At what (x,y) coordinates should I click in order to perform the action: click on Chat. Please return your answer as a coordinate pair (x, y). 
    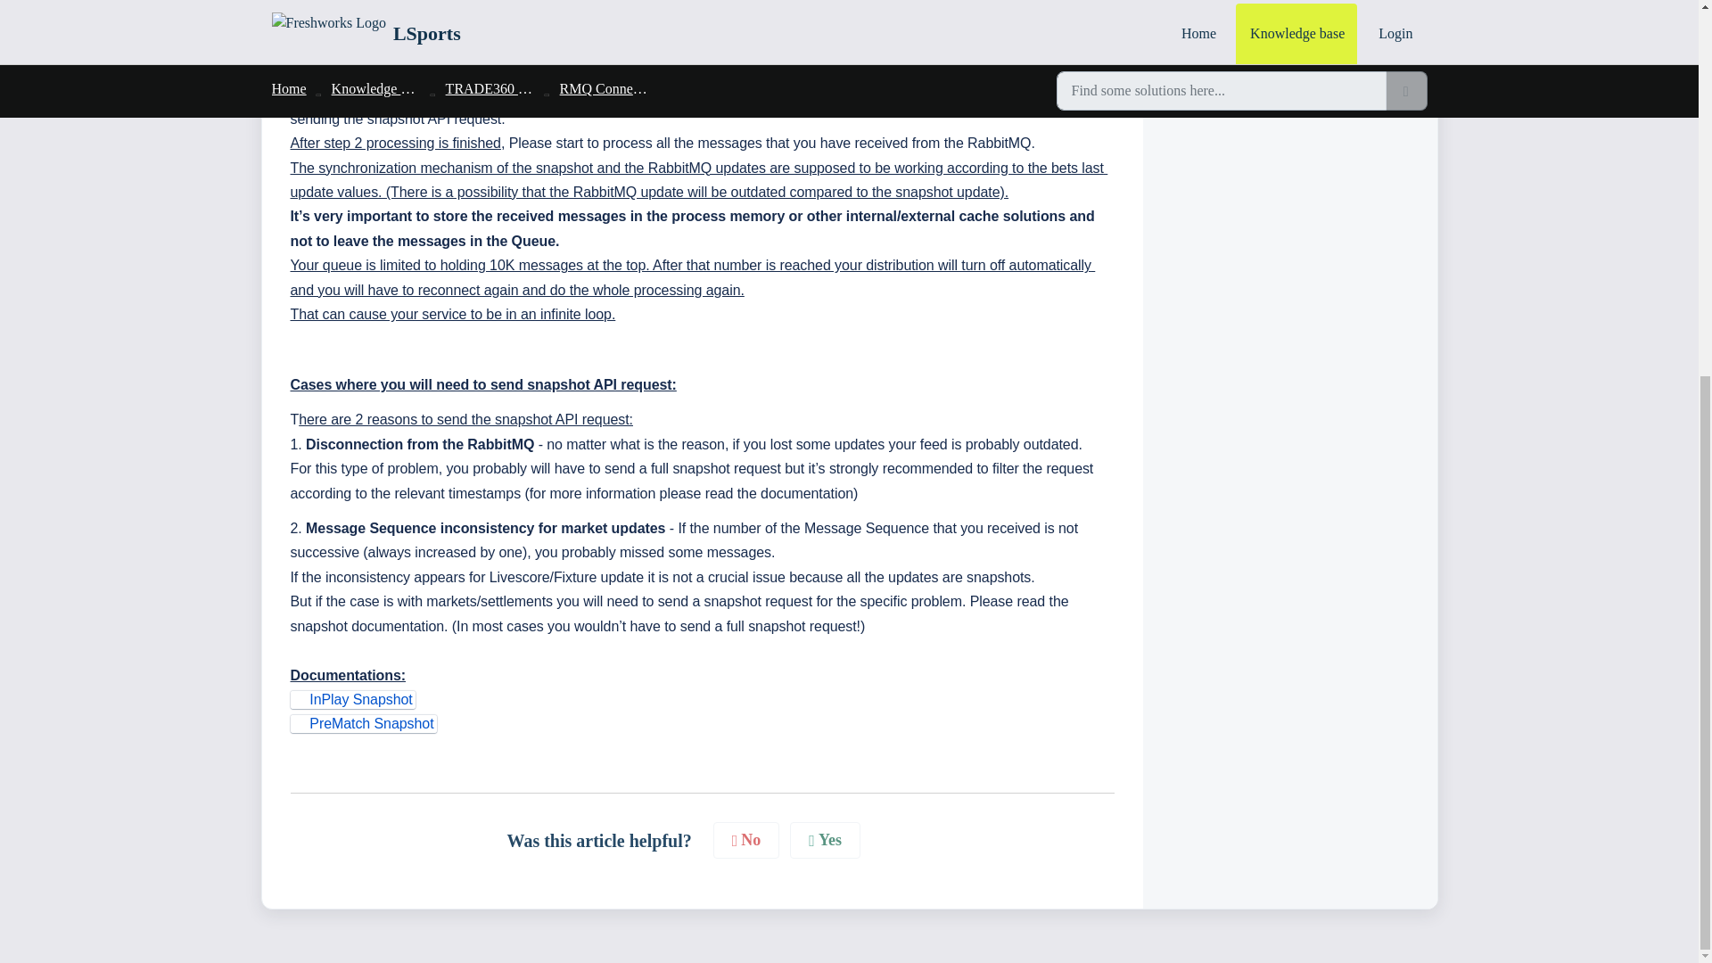
    Looking at the image, I should click on (66, 307).